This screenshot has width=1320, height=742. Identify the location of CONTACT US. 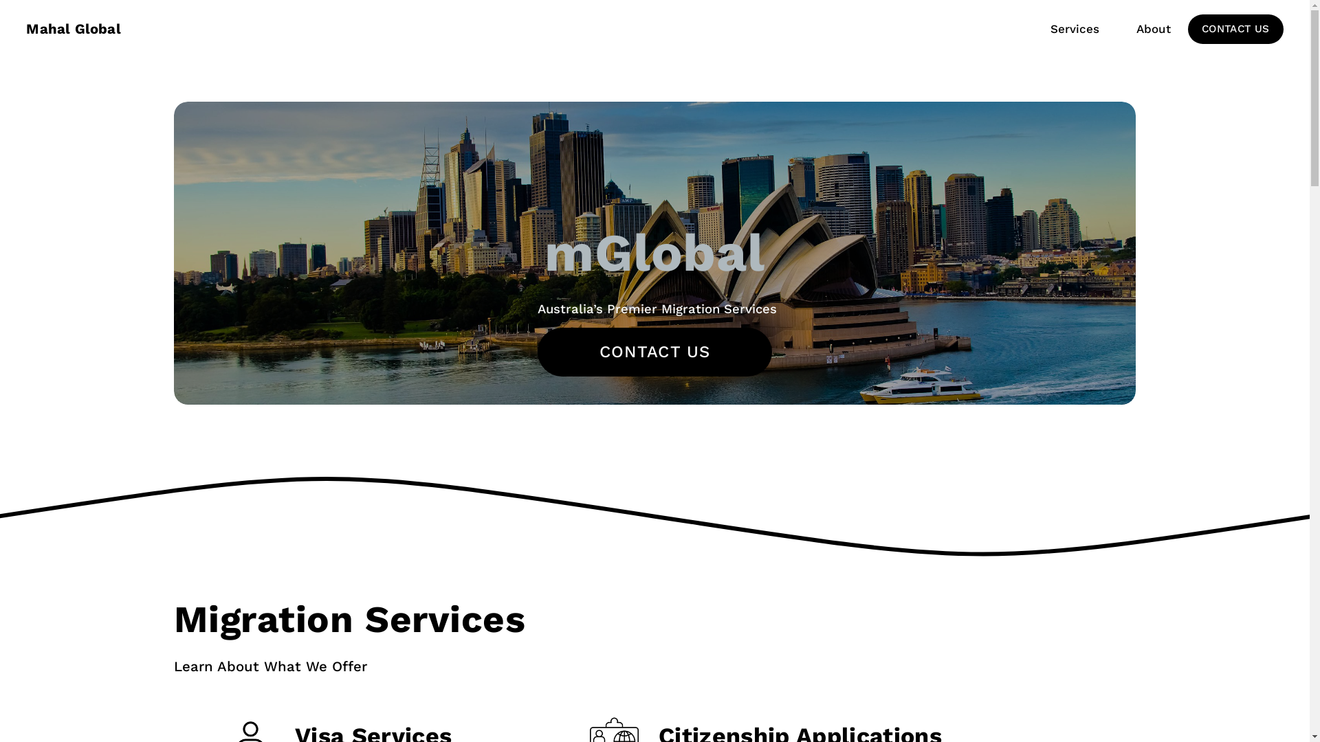
(655, 352).